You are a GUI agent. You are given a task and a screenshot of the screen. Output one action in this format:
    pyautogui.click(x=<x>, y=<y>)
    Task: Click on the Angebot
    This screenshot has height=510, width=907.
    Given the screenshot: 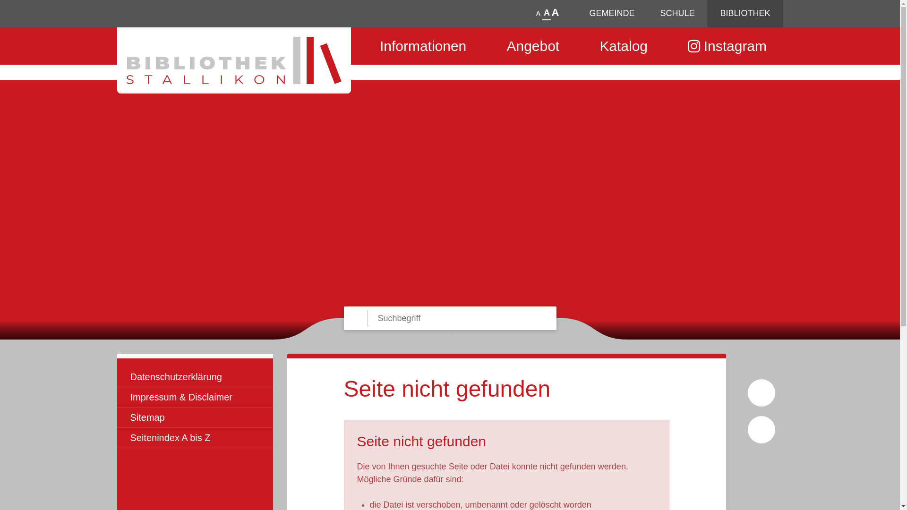 What is the action you would take?
    pyautogui.click(x=533, y=46)
    